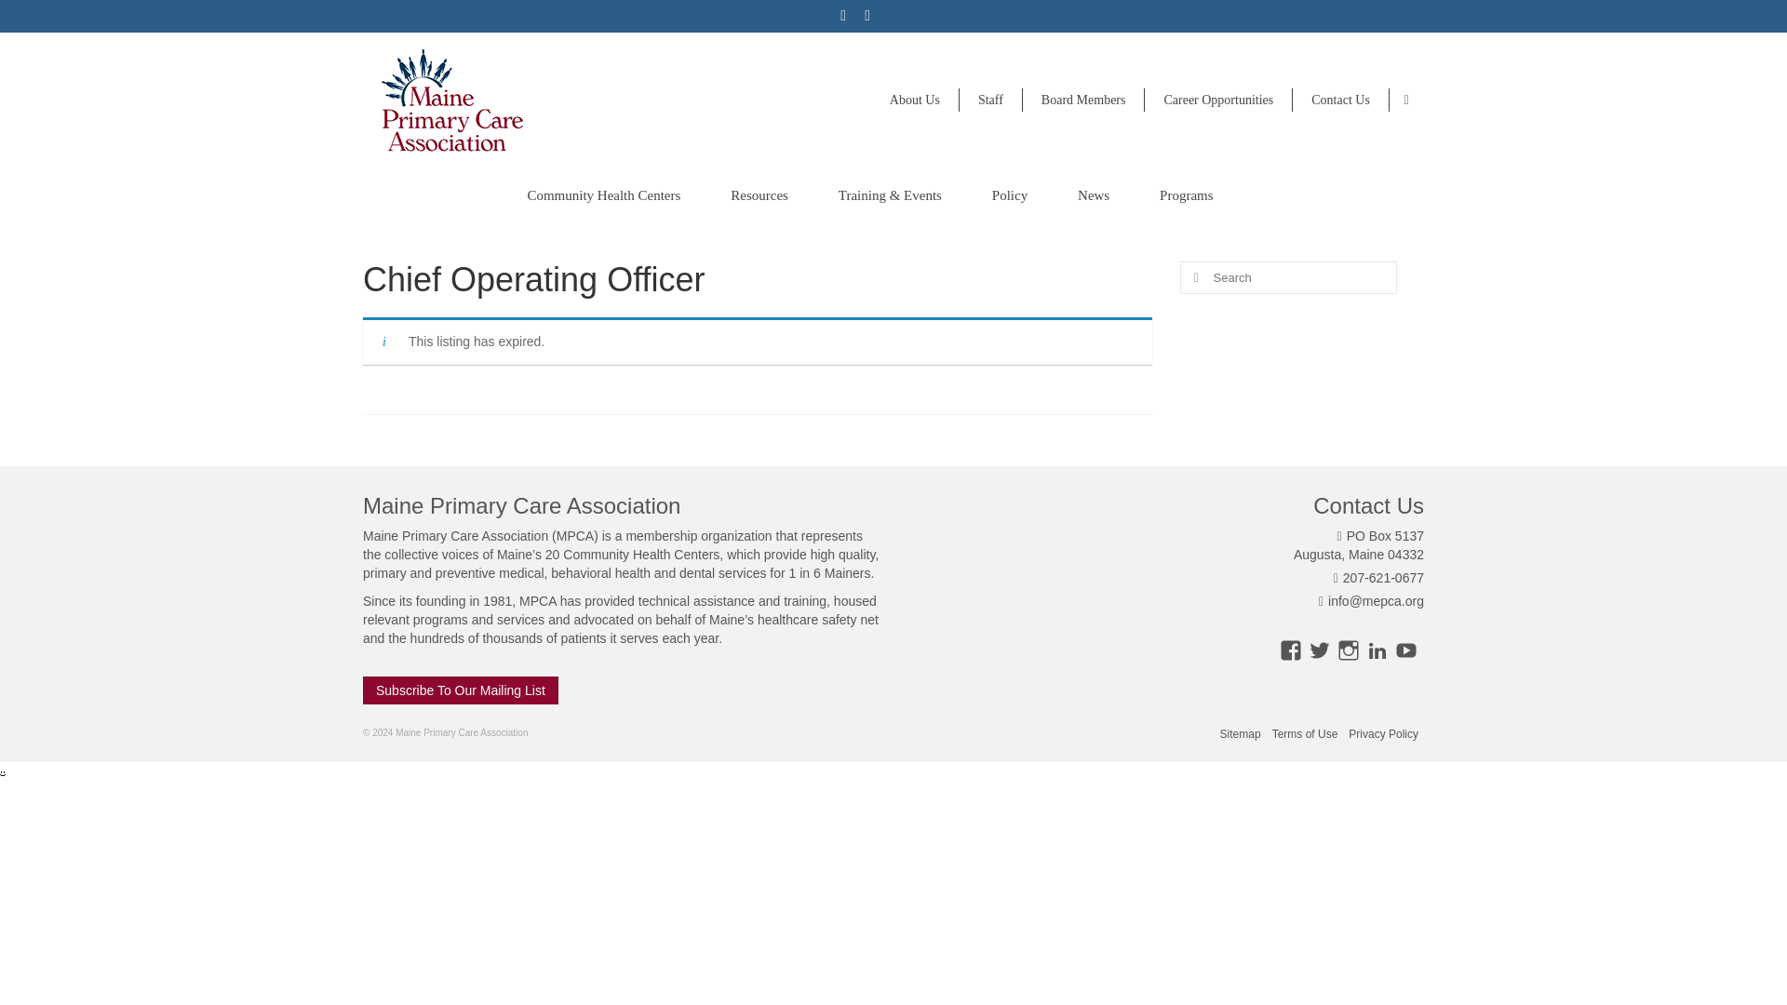 The image size is (1787, 1005). Describe the element at coordinates (532, 104) in the screenshot. I see `Maine Primary Care Association` at that location.